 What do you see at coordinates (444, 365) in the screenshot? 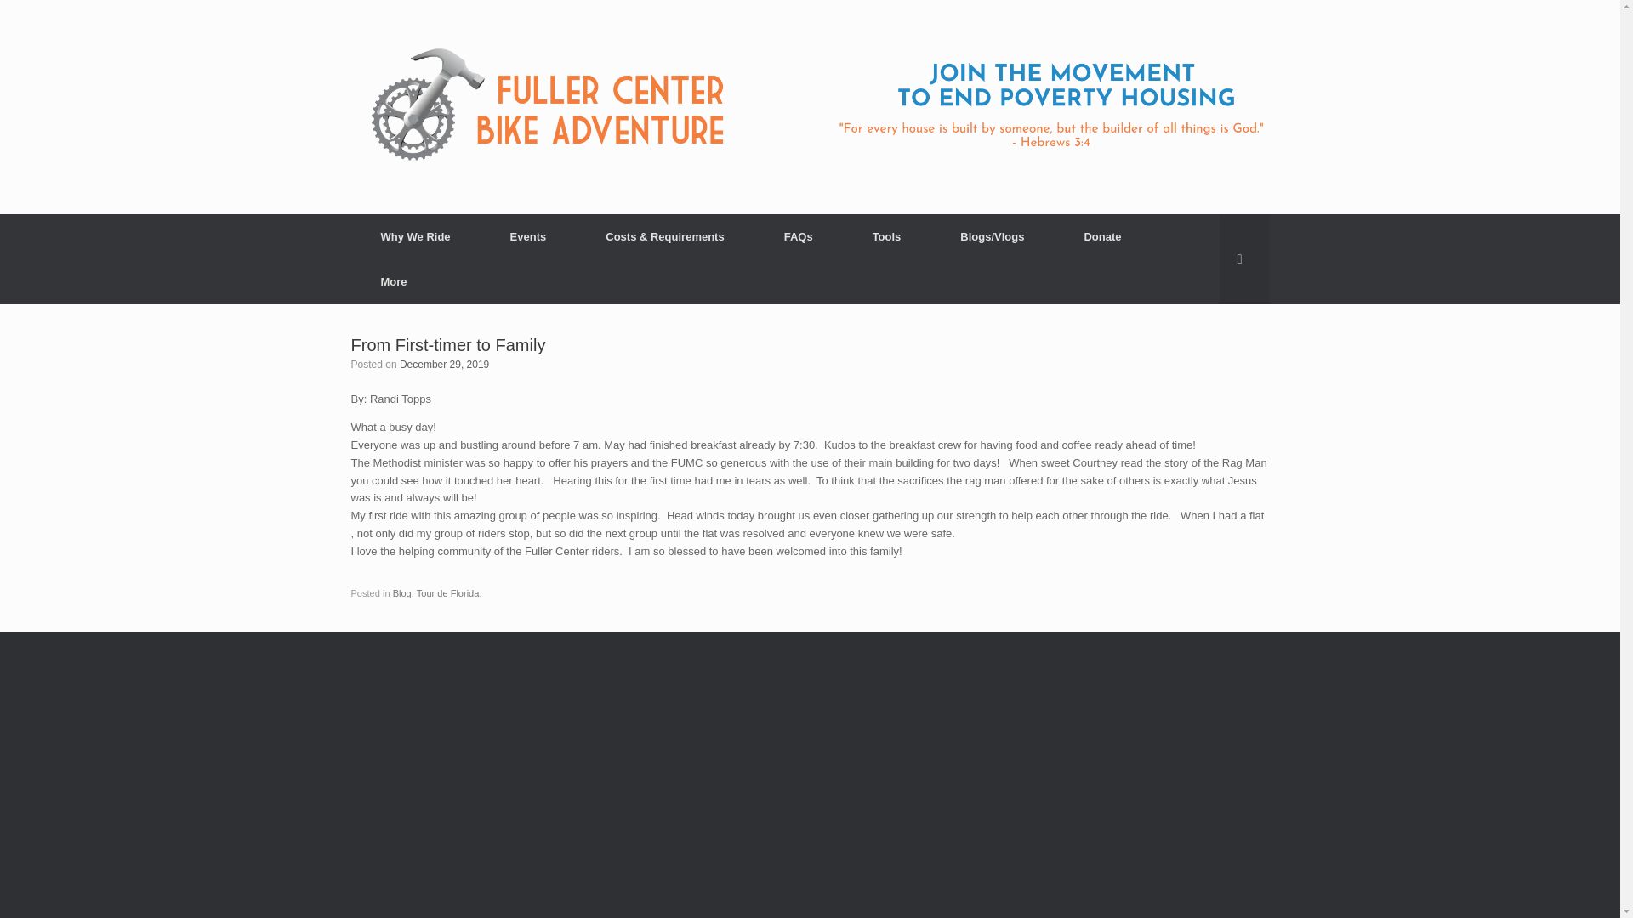
I see `December 29, 2019` at bounding box center [444, 365].